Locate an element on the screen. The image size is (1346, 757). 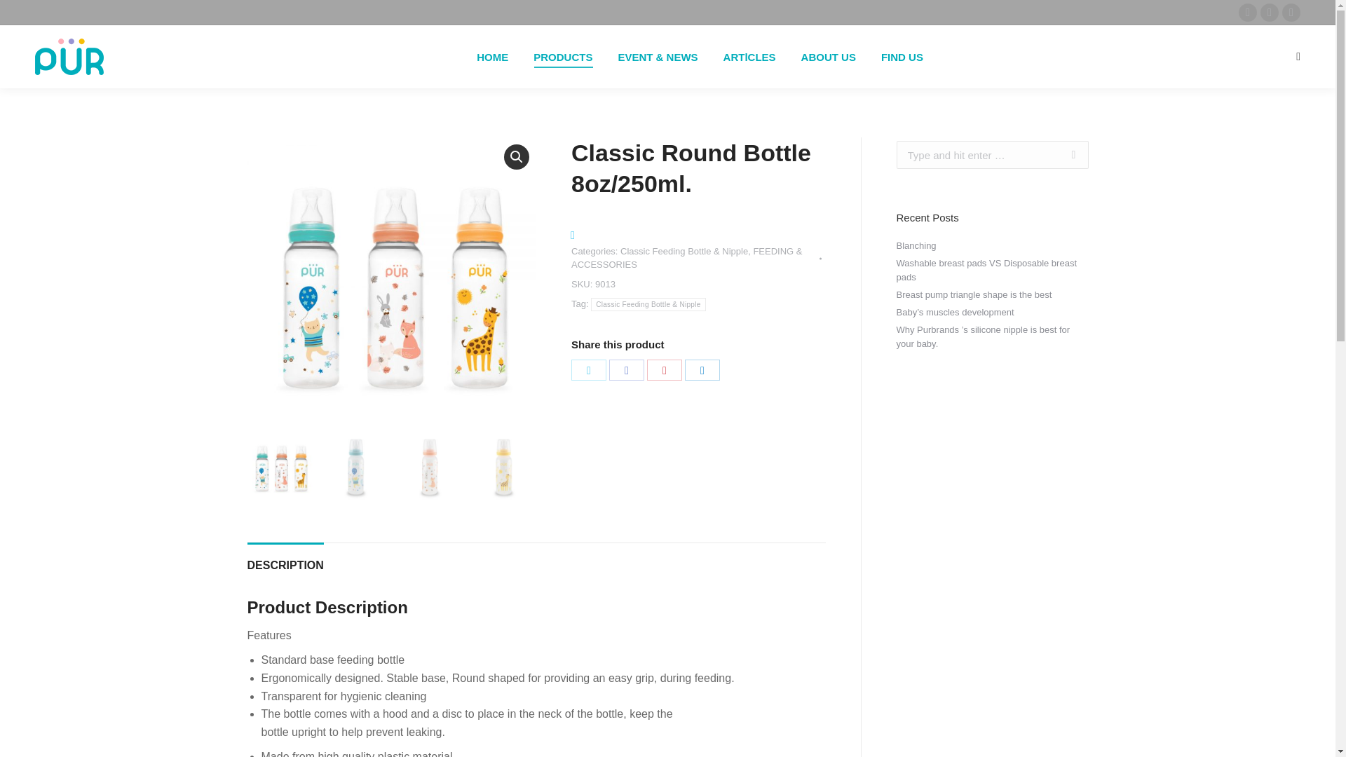
ARTlCLES is located at coordinates (749, 57).